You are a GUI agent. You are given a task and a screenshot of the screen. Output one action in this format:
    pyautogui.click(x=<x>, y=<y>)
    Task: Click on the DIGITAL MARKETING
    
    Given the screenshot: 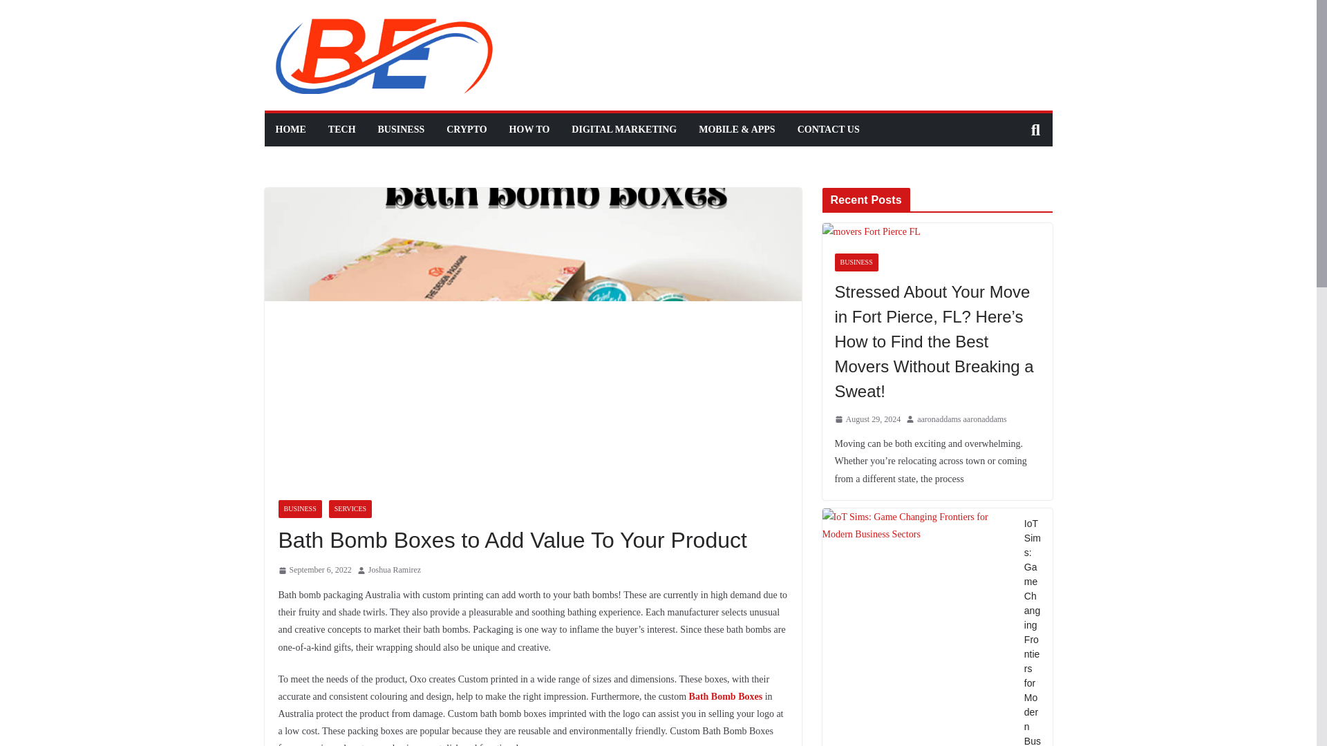 What is the action you would take?
    pyautogui.click(x=624, y=129)
    